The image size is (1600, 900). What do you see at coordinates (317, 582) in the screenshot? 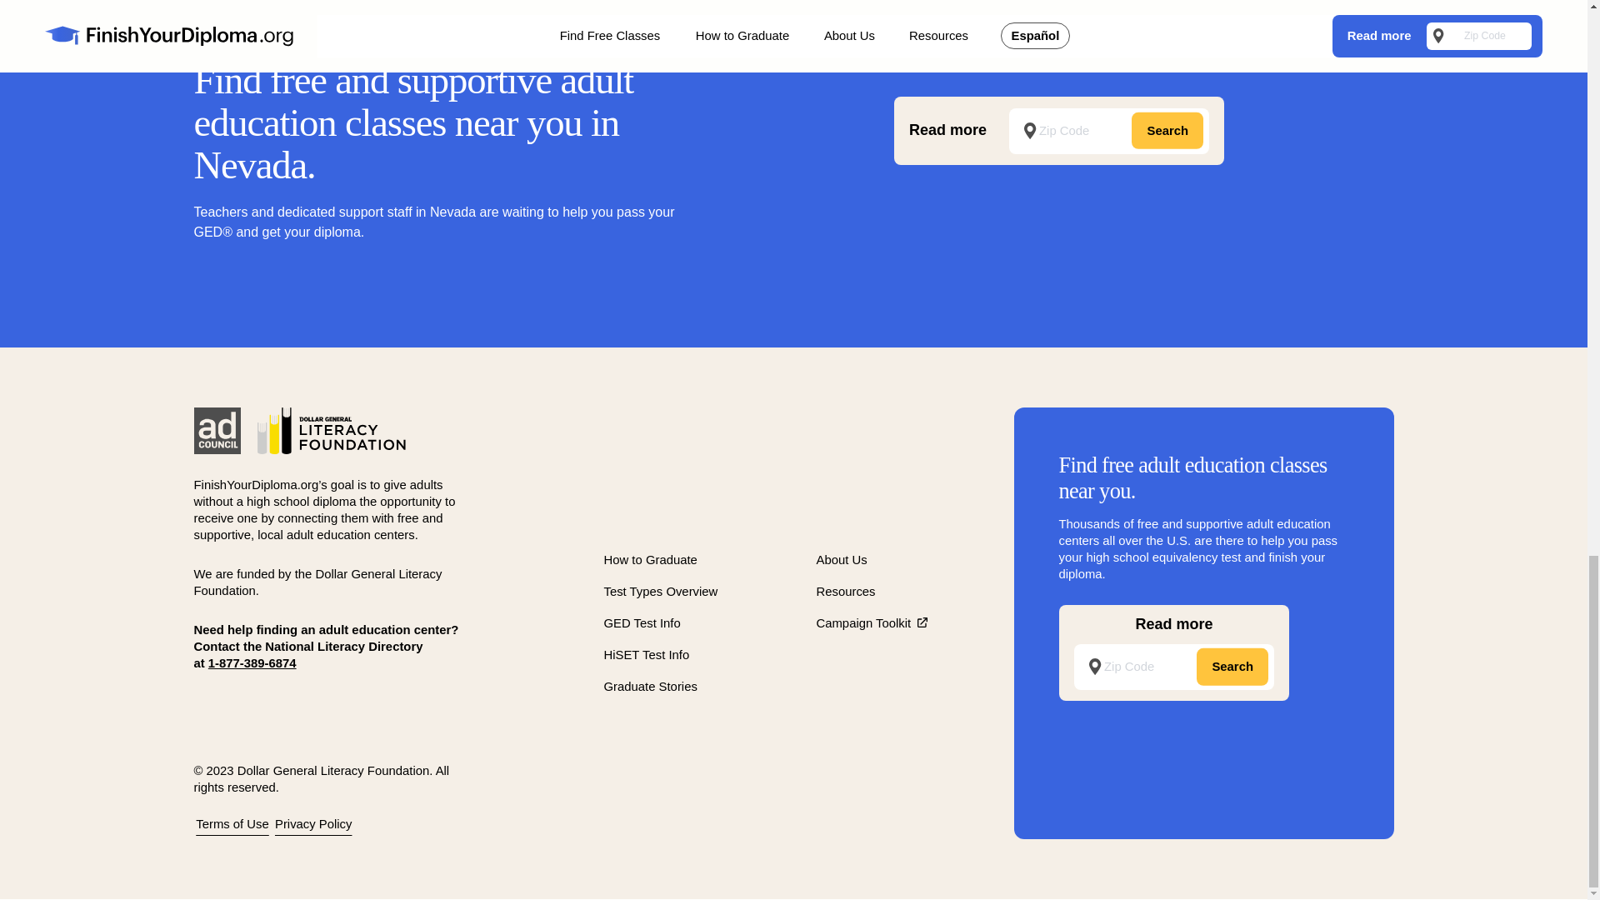
I see `Dollar General Literacy Foundation.` at bounding box center [317, 582].